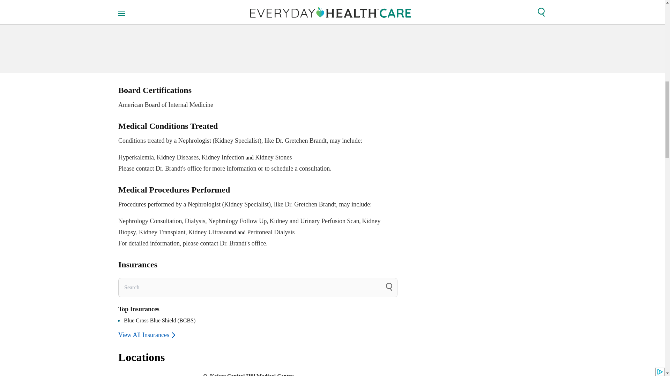  What do you see at coordinates (258, 98) in the screenshot?
I see `Kidney and Urinary Perfusion Scan` at bounding box center [258, 98].